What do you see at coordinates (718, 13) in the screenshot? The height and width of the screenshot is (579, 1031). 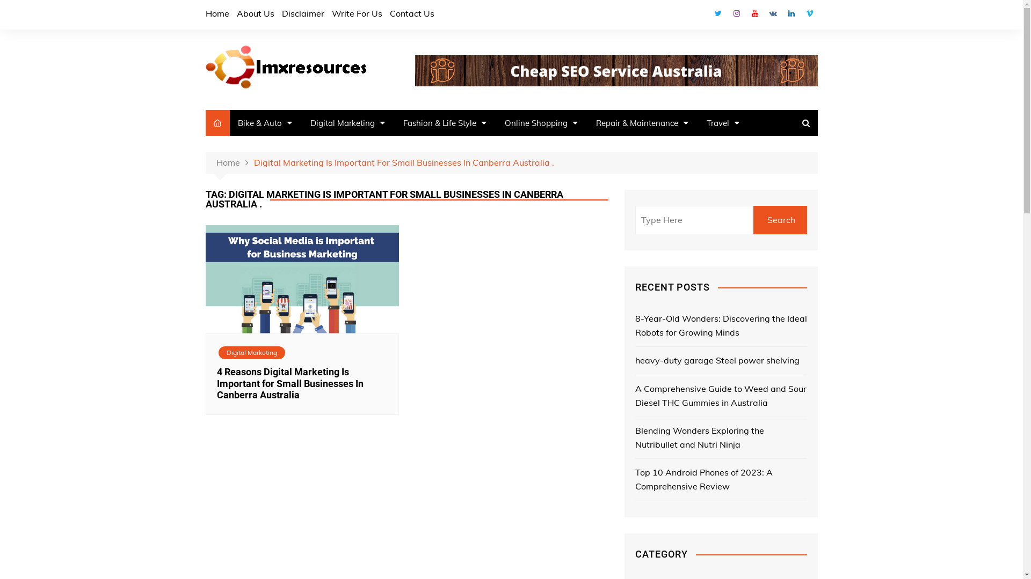 I see `Twitter` at bounding box center [718, 13].